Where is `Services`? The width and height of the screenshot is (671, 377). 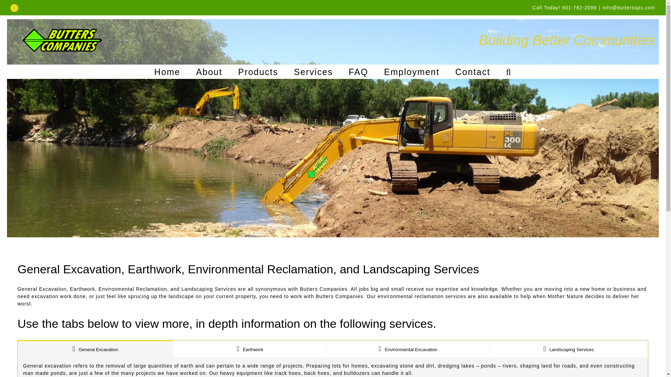
Services is located at coordinates (313, 72).